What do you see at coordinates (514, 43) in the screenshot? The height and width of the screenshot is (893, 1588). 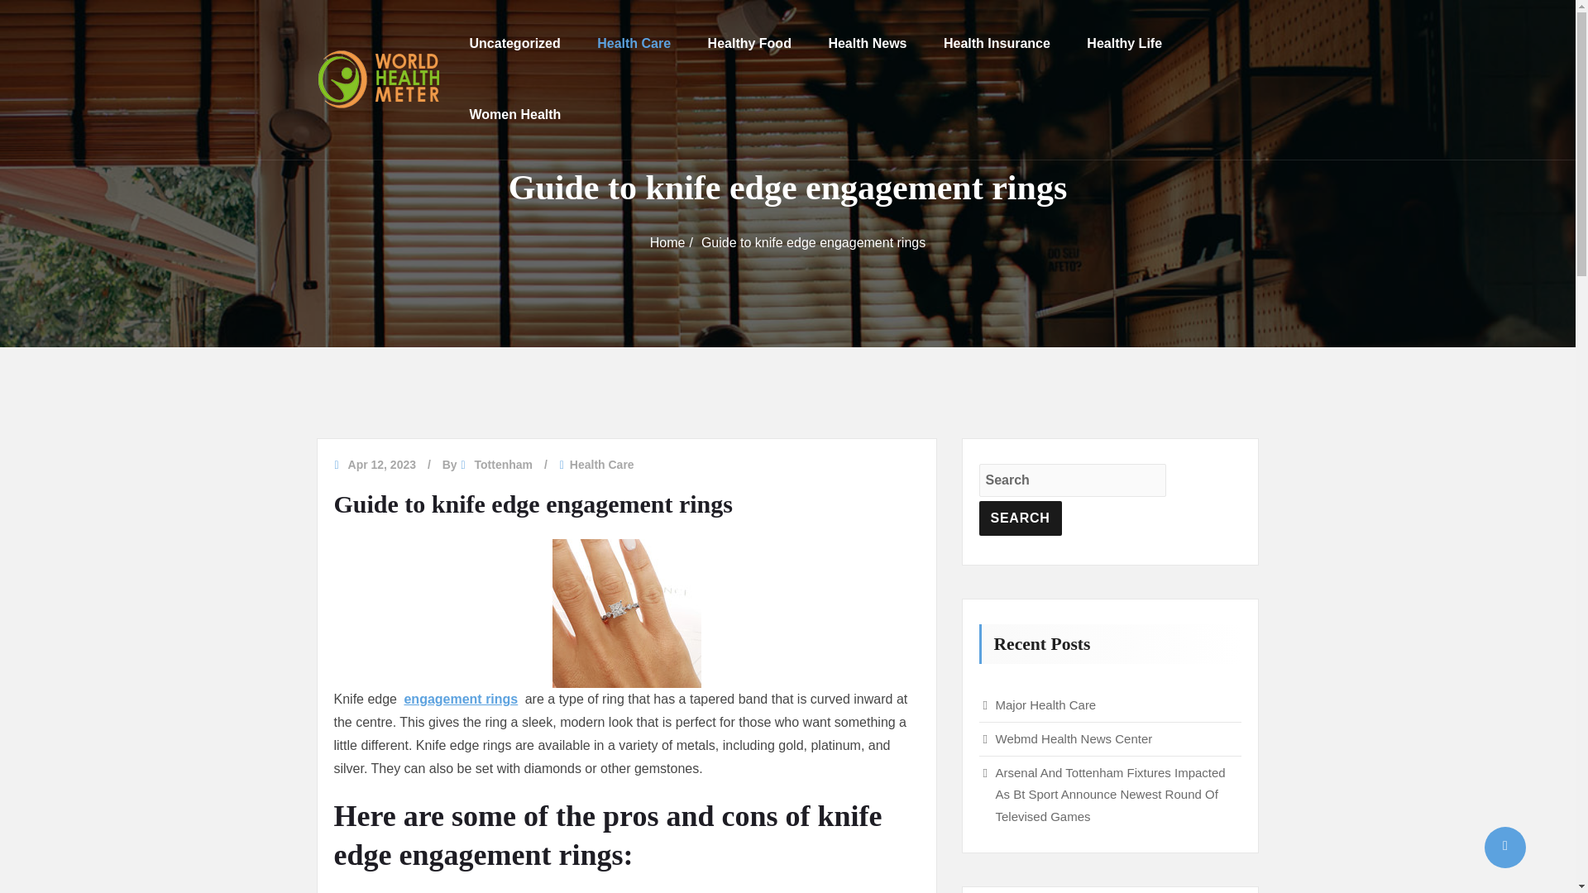 I see `Uncategorized` at bounding box center [514, 43].